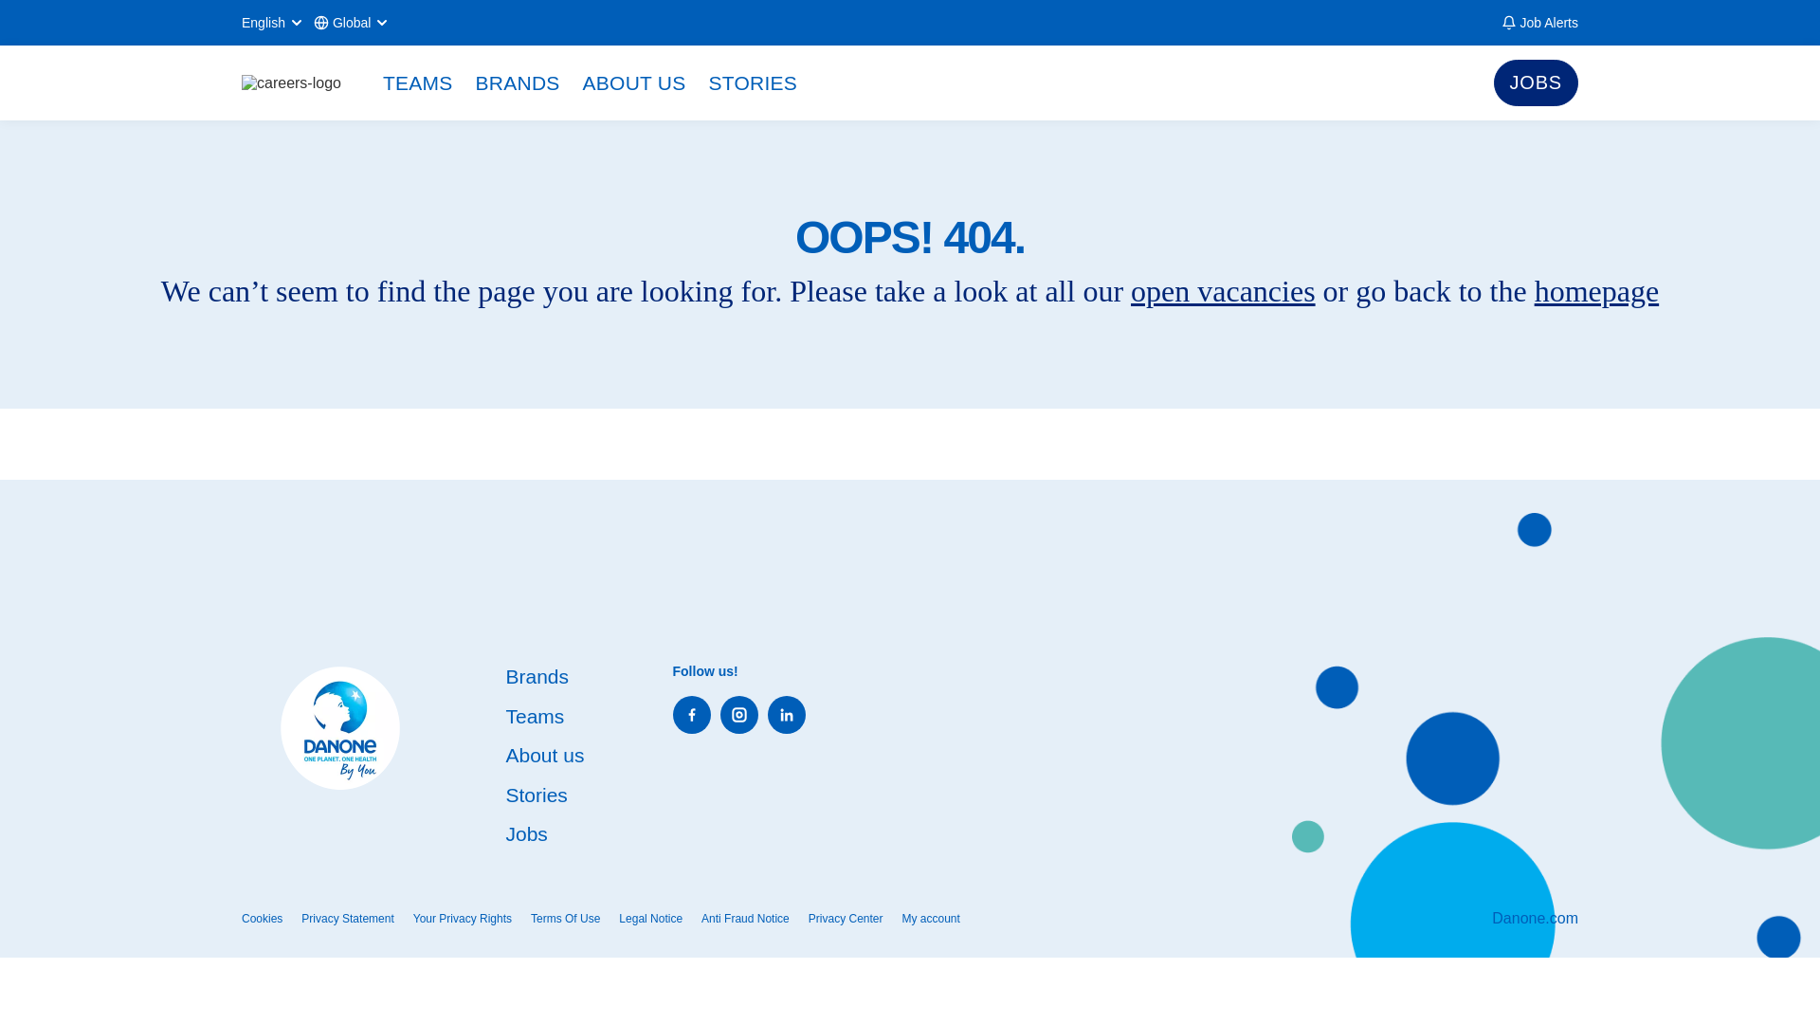 The width and height of the screenshot is (1820, 1024). Describe the element at coordinates (273, 23) in the screenshot. I see `English` at that location.